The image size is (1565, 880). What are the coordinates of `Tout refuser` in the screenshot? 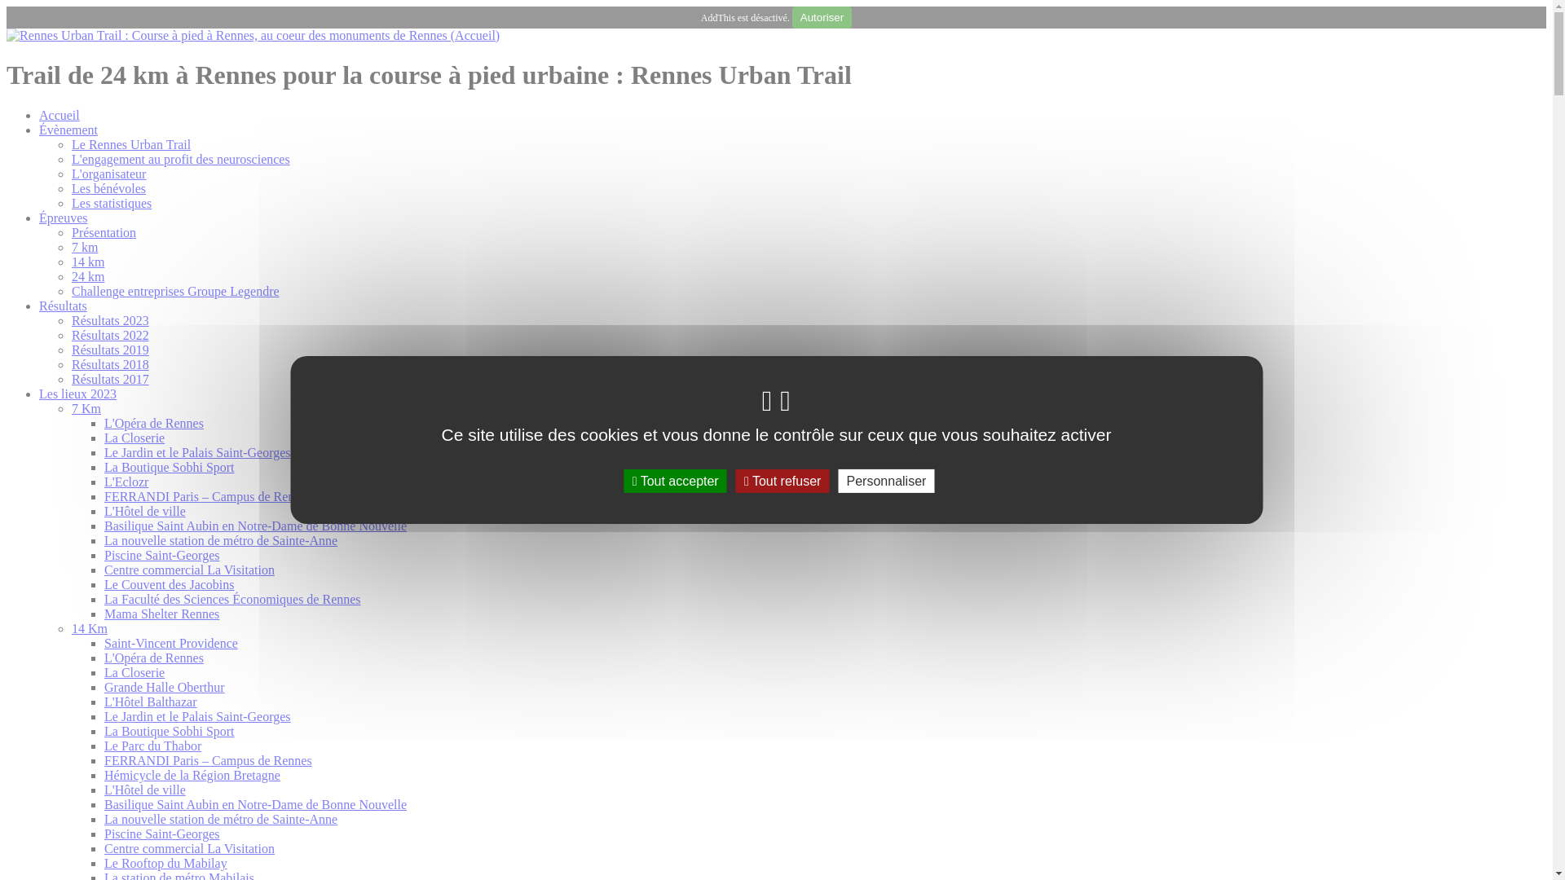 It's located at (782, 481).